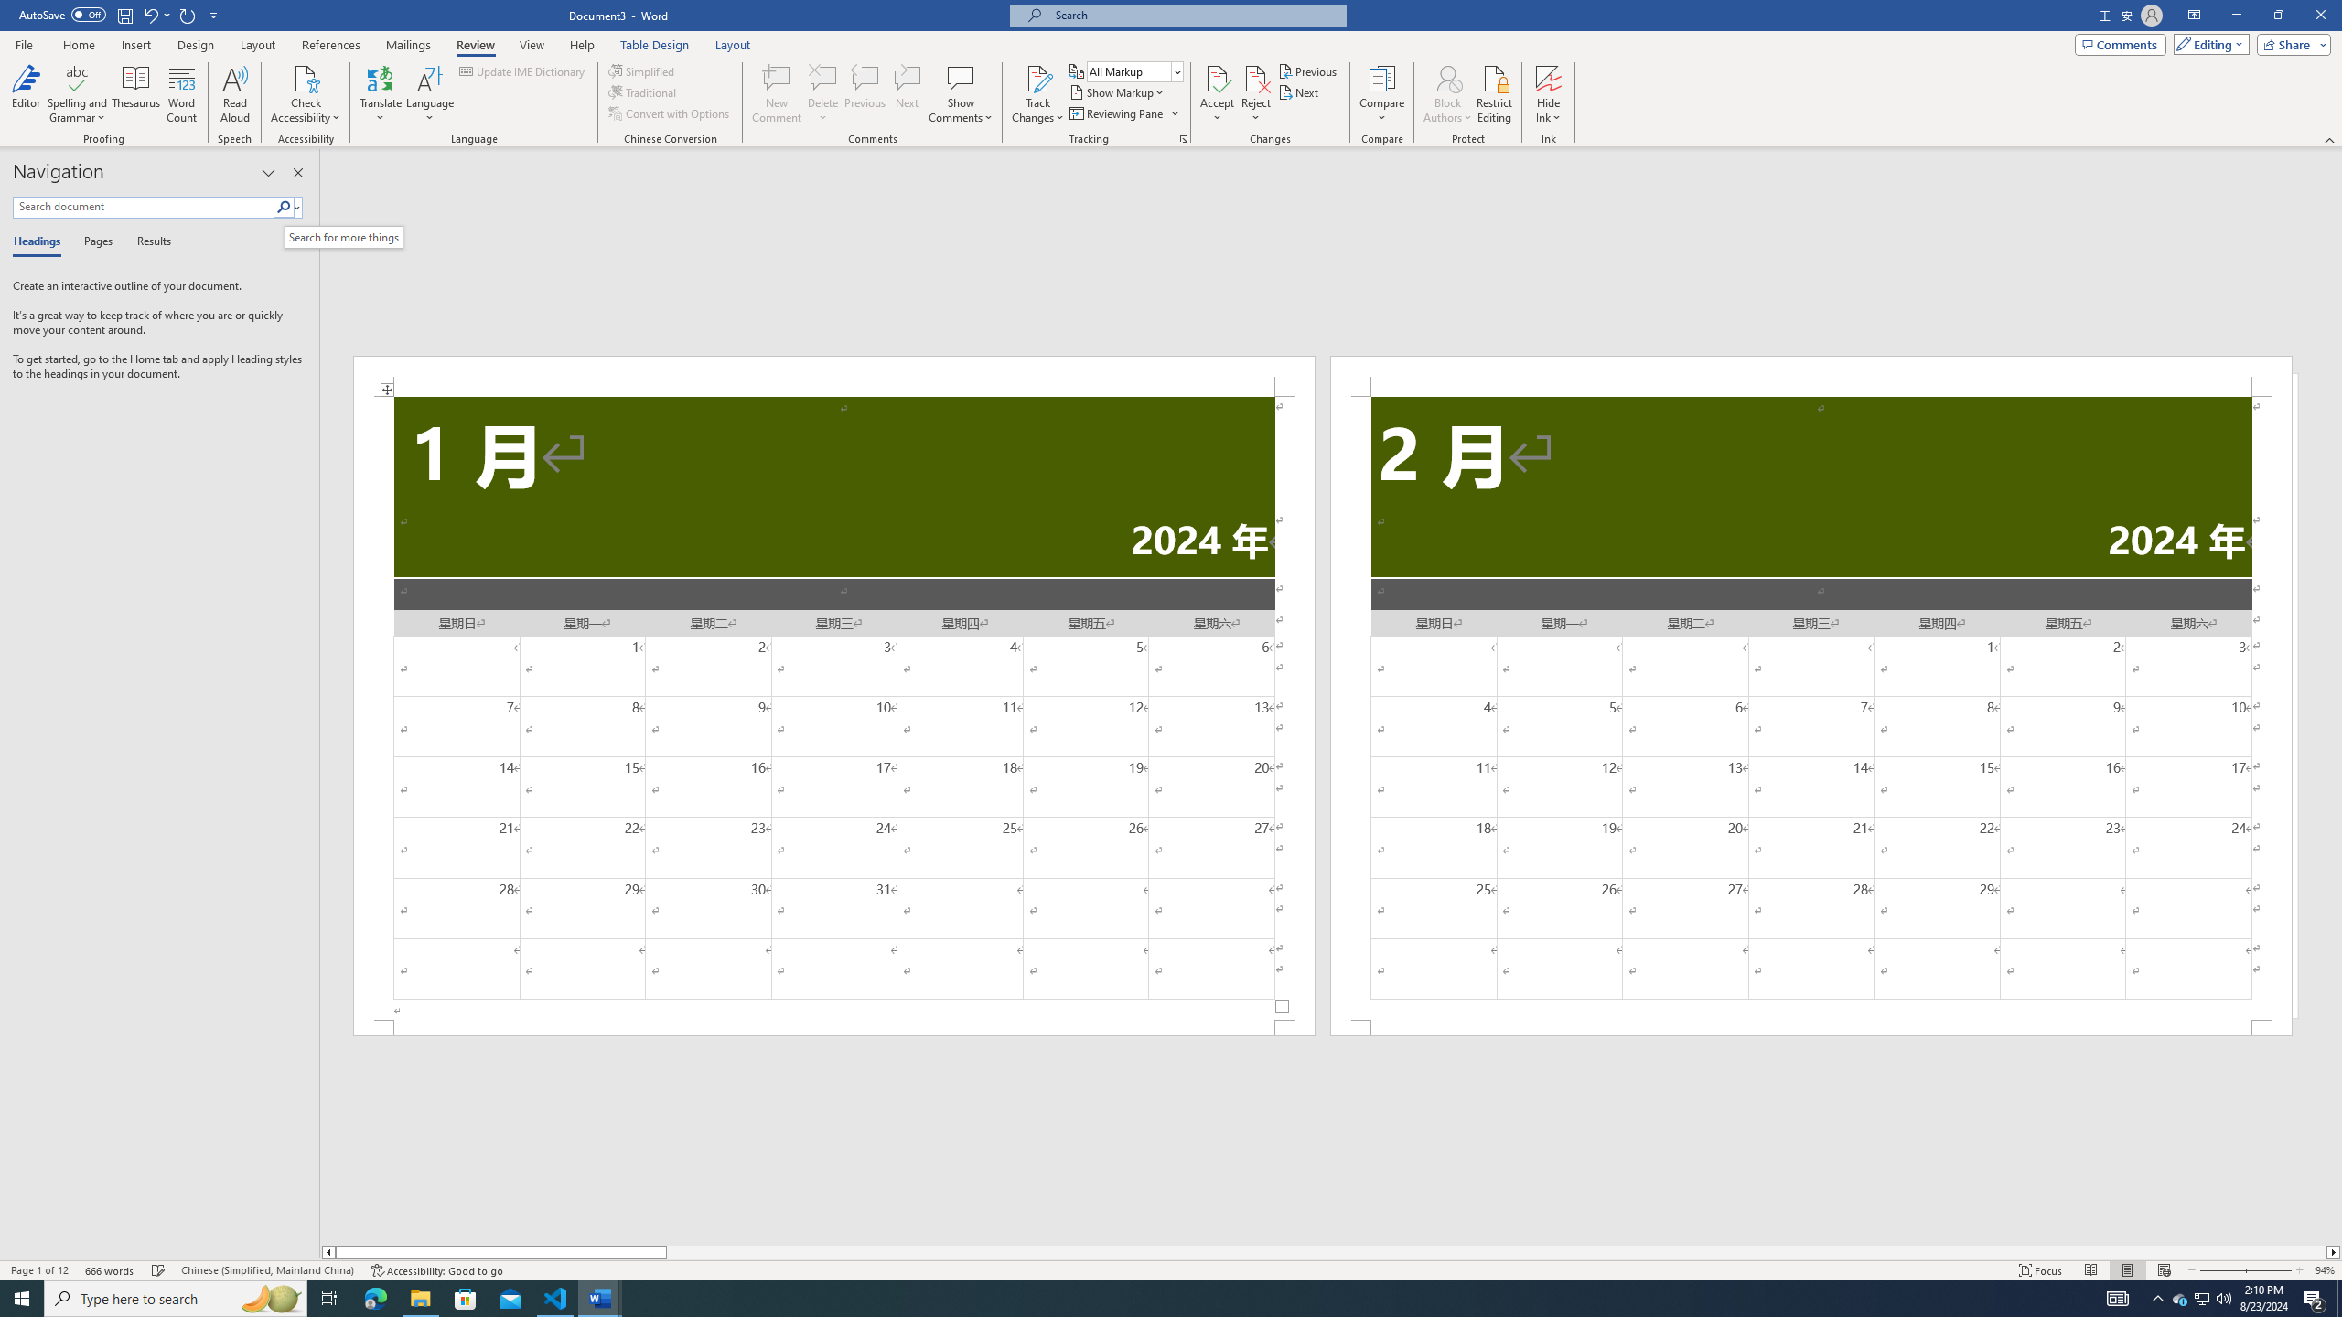  Describe the element at coordinates (1184, 139) in the screenshot. I see `Change Tracking Options...` at that location.